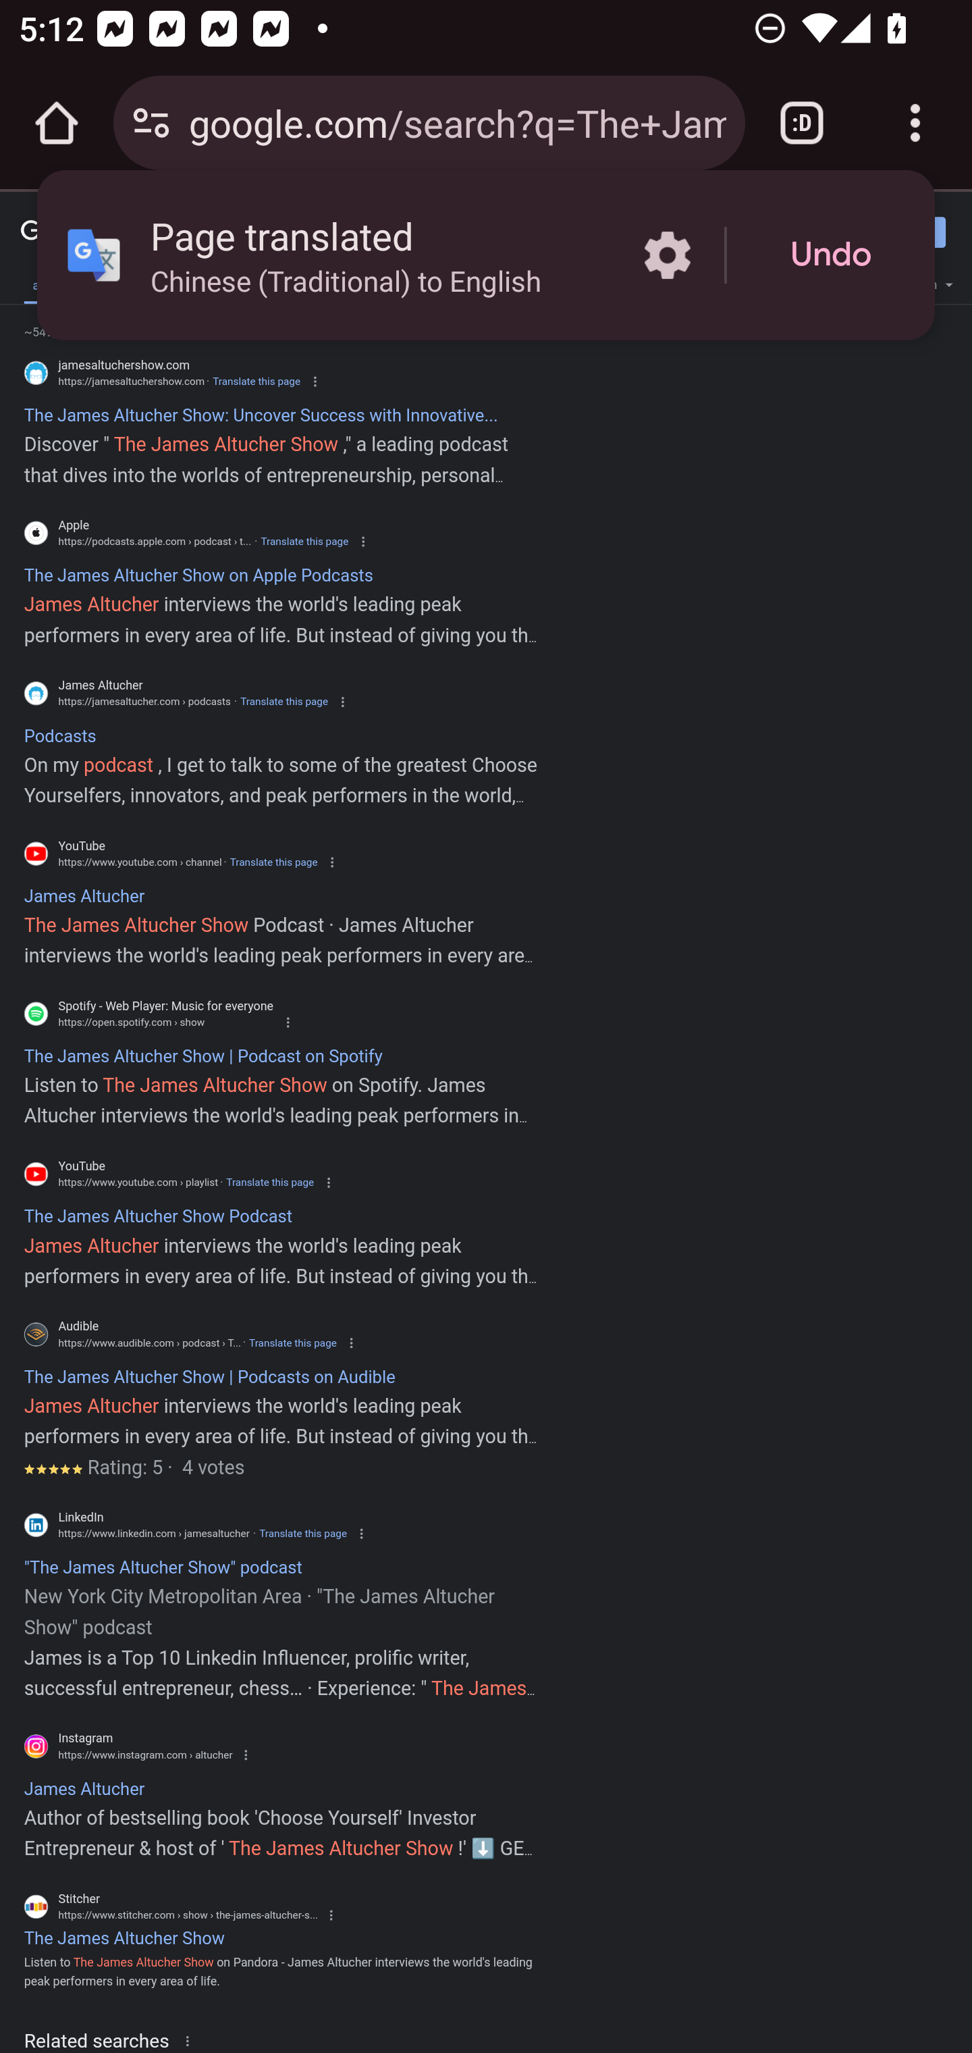  I want to click on Translate this page, so click(270, 1182).